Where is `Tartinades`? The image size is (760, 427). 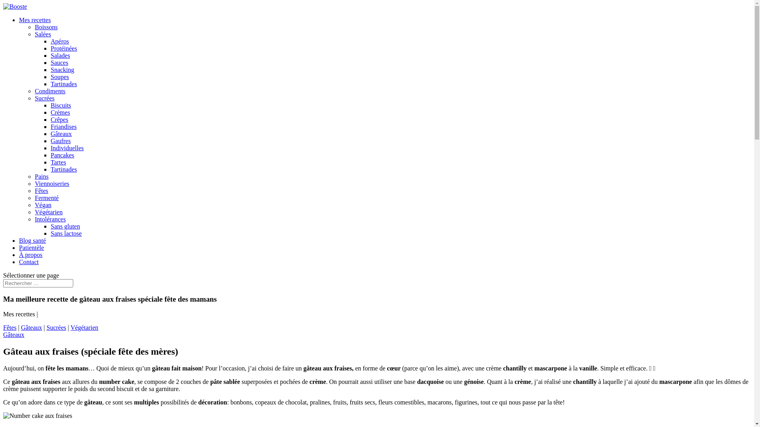 Tartinades is located at coordinates (64, 84).